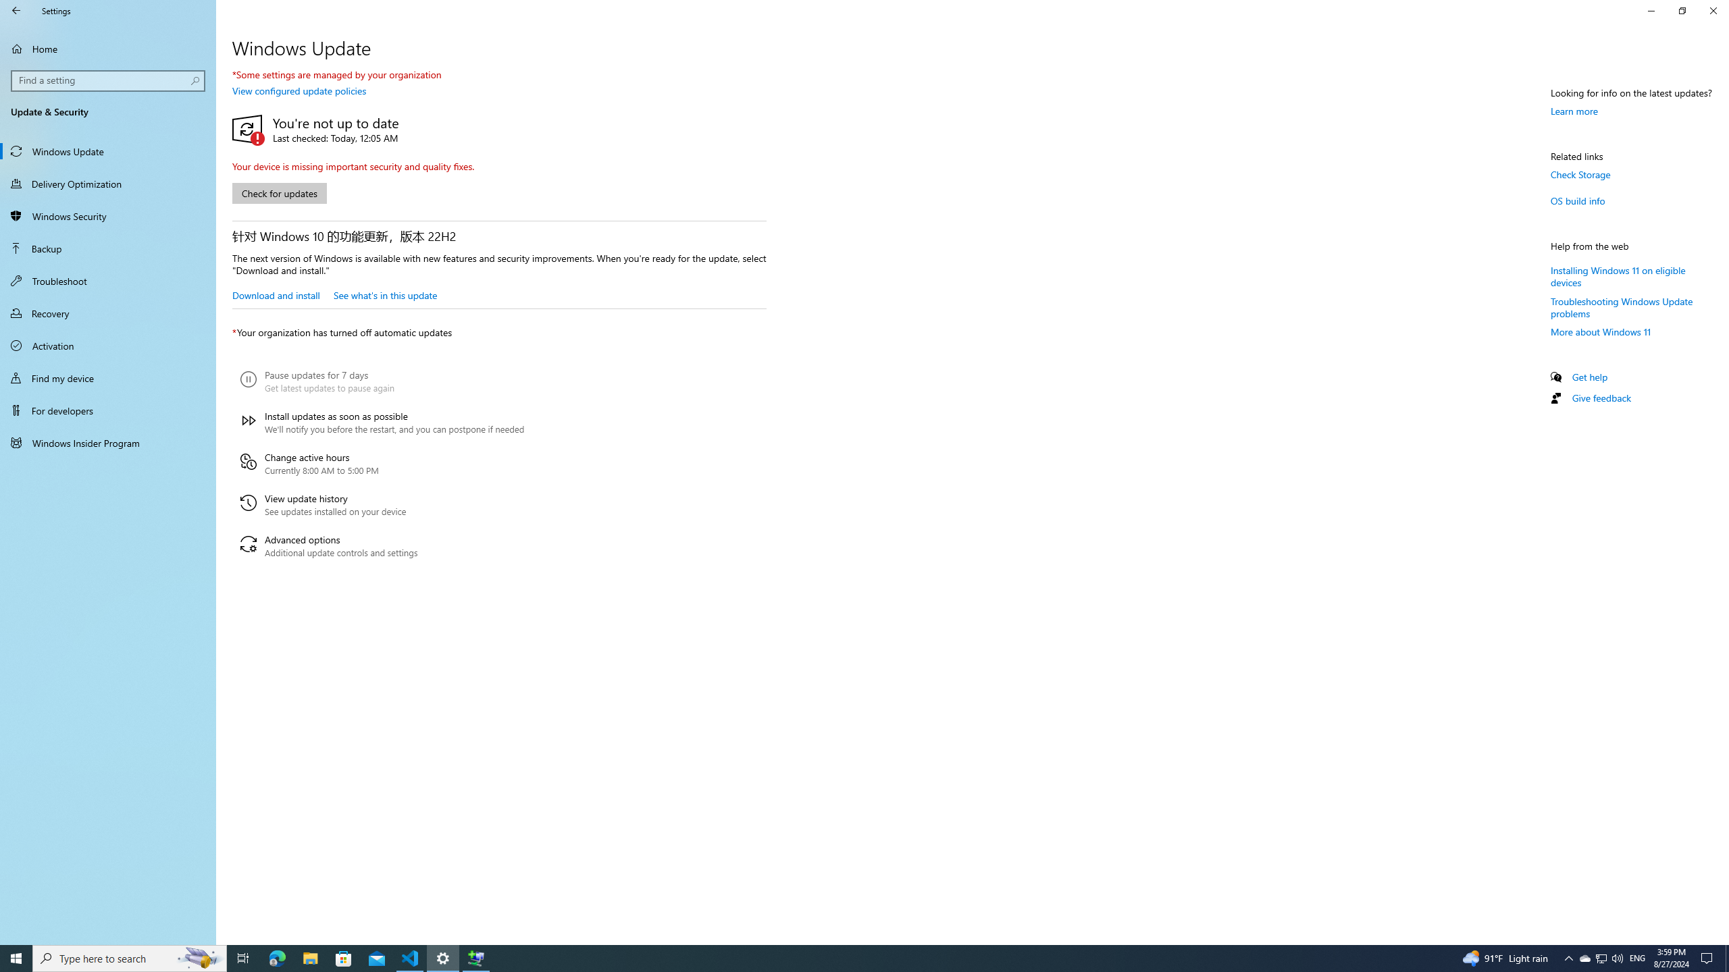  I want to click on Troubleshooting Windows Update problems, so click(1622, 306).